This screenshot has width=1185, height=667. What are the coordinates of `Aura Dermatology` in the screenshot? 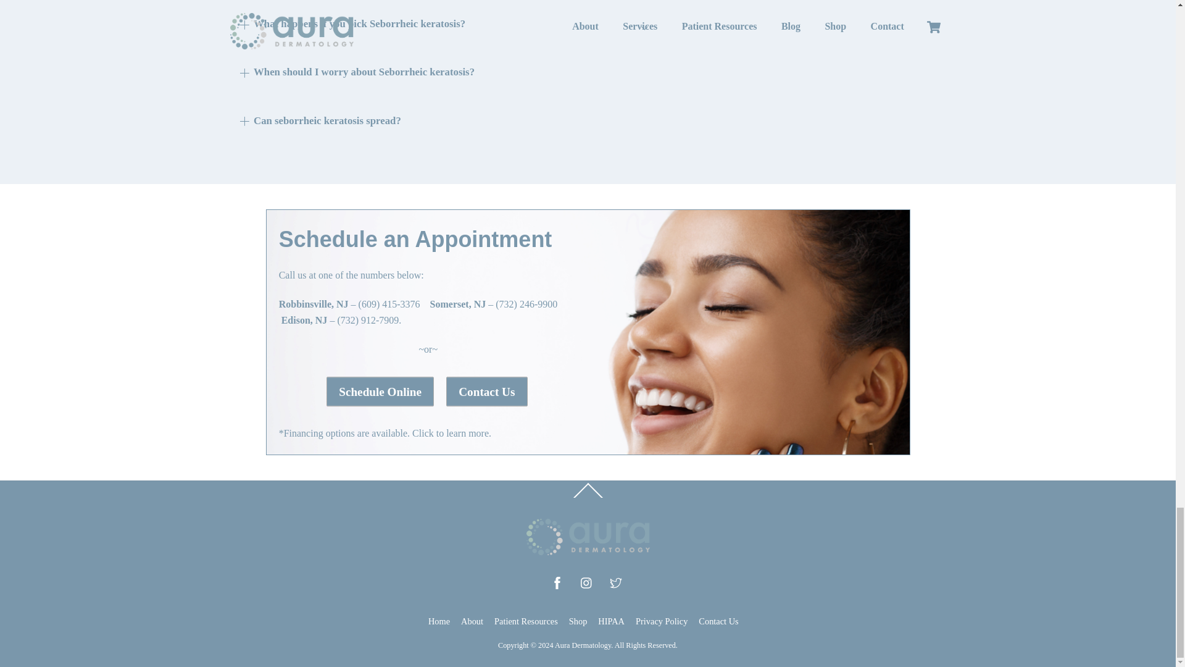 It's located at (588, 551).